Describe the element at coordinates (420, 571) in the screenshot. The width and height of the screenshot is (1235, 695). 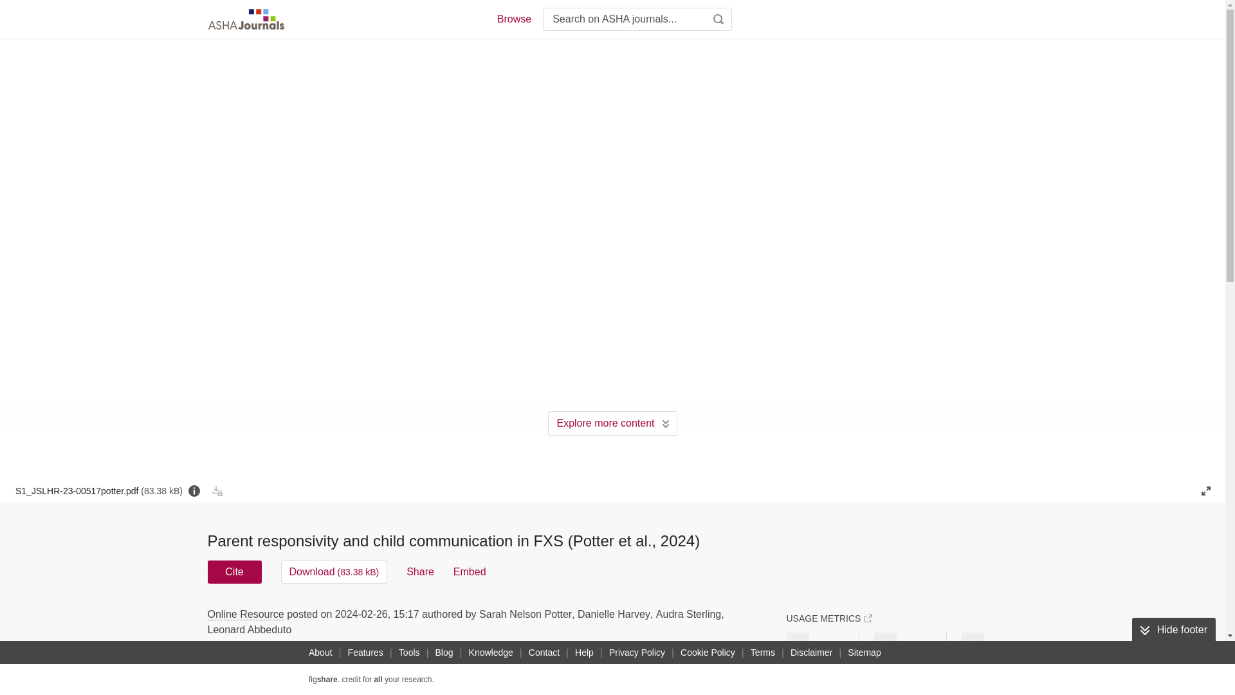
I see `Share` at that location.